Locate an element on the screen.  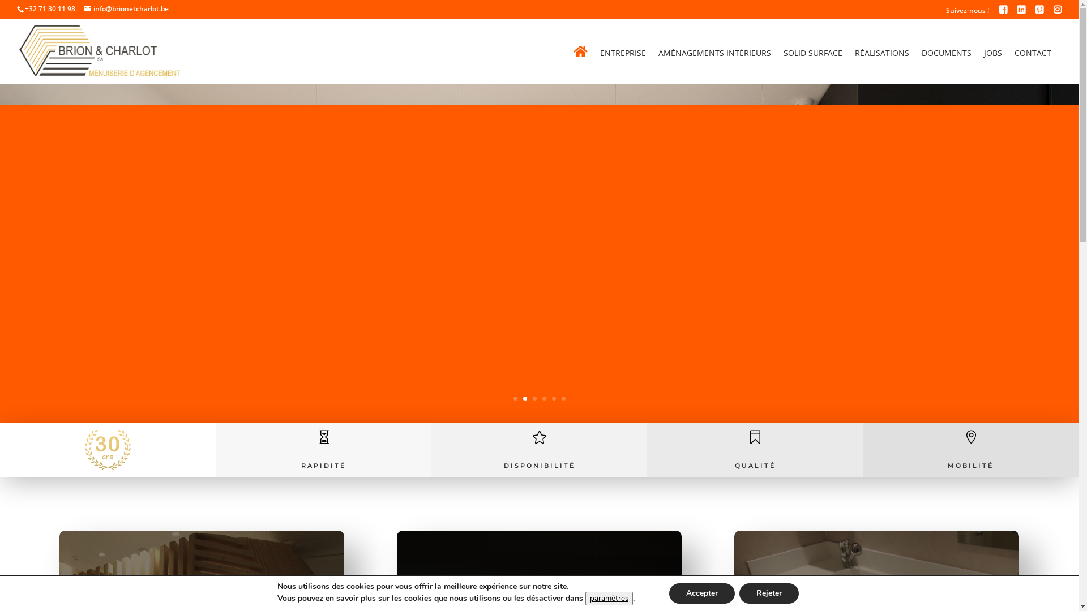
3 is located at coordinates (534, 398).